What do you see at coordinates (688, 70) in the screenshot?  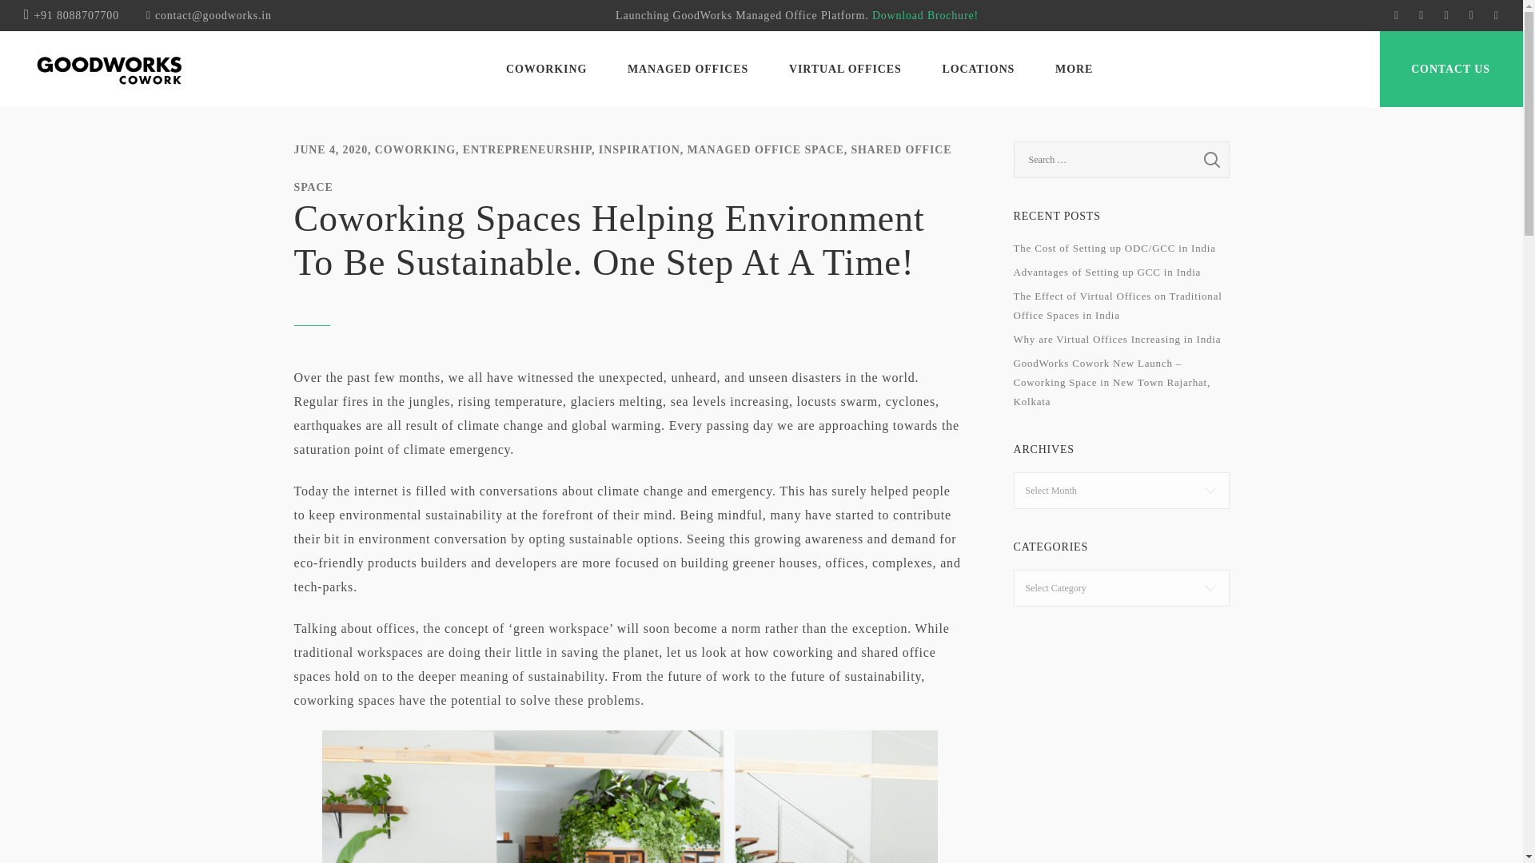 I see `MANAGED OFFICES` at bounding box center [688, 70].